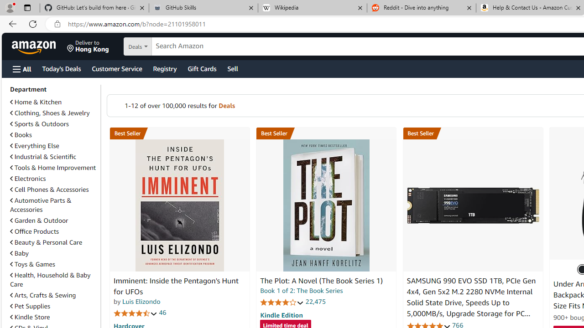 The width and height of the screenshot is (584, 328). Describe the element at coordinates (28, 179) in the screenshot. I see `Electronics` at that location.